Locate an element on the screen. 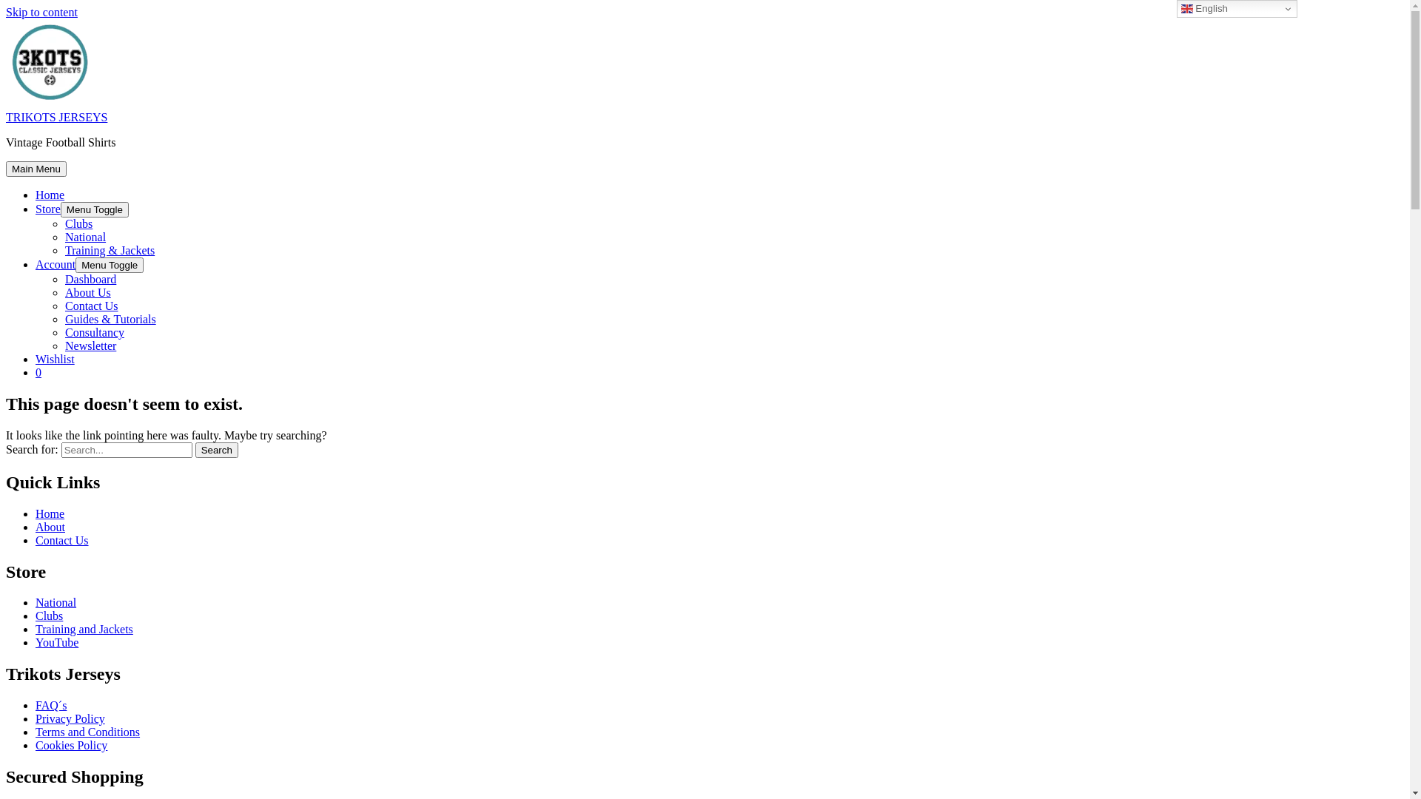  Clubs is located at coordinates (49, 616).